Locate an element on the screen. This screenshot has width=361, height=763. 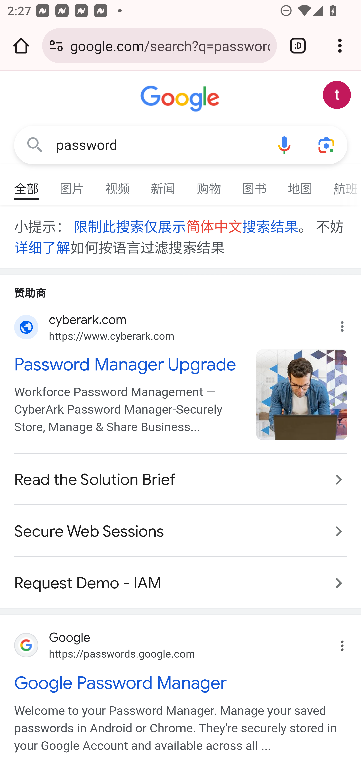
Connection is secure is located at coordinates (56, 46).